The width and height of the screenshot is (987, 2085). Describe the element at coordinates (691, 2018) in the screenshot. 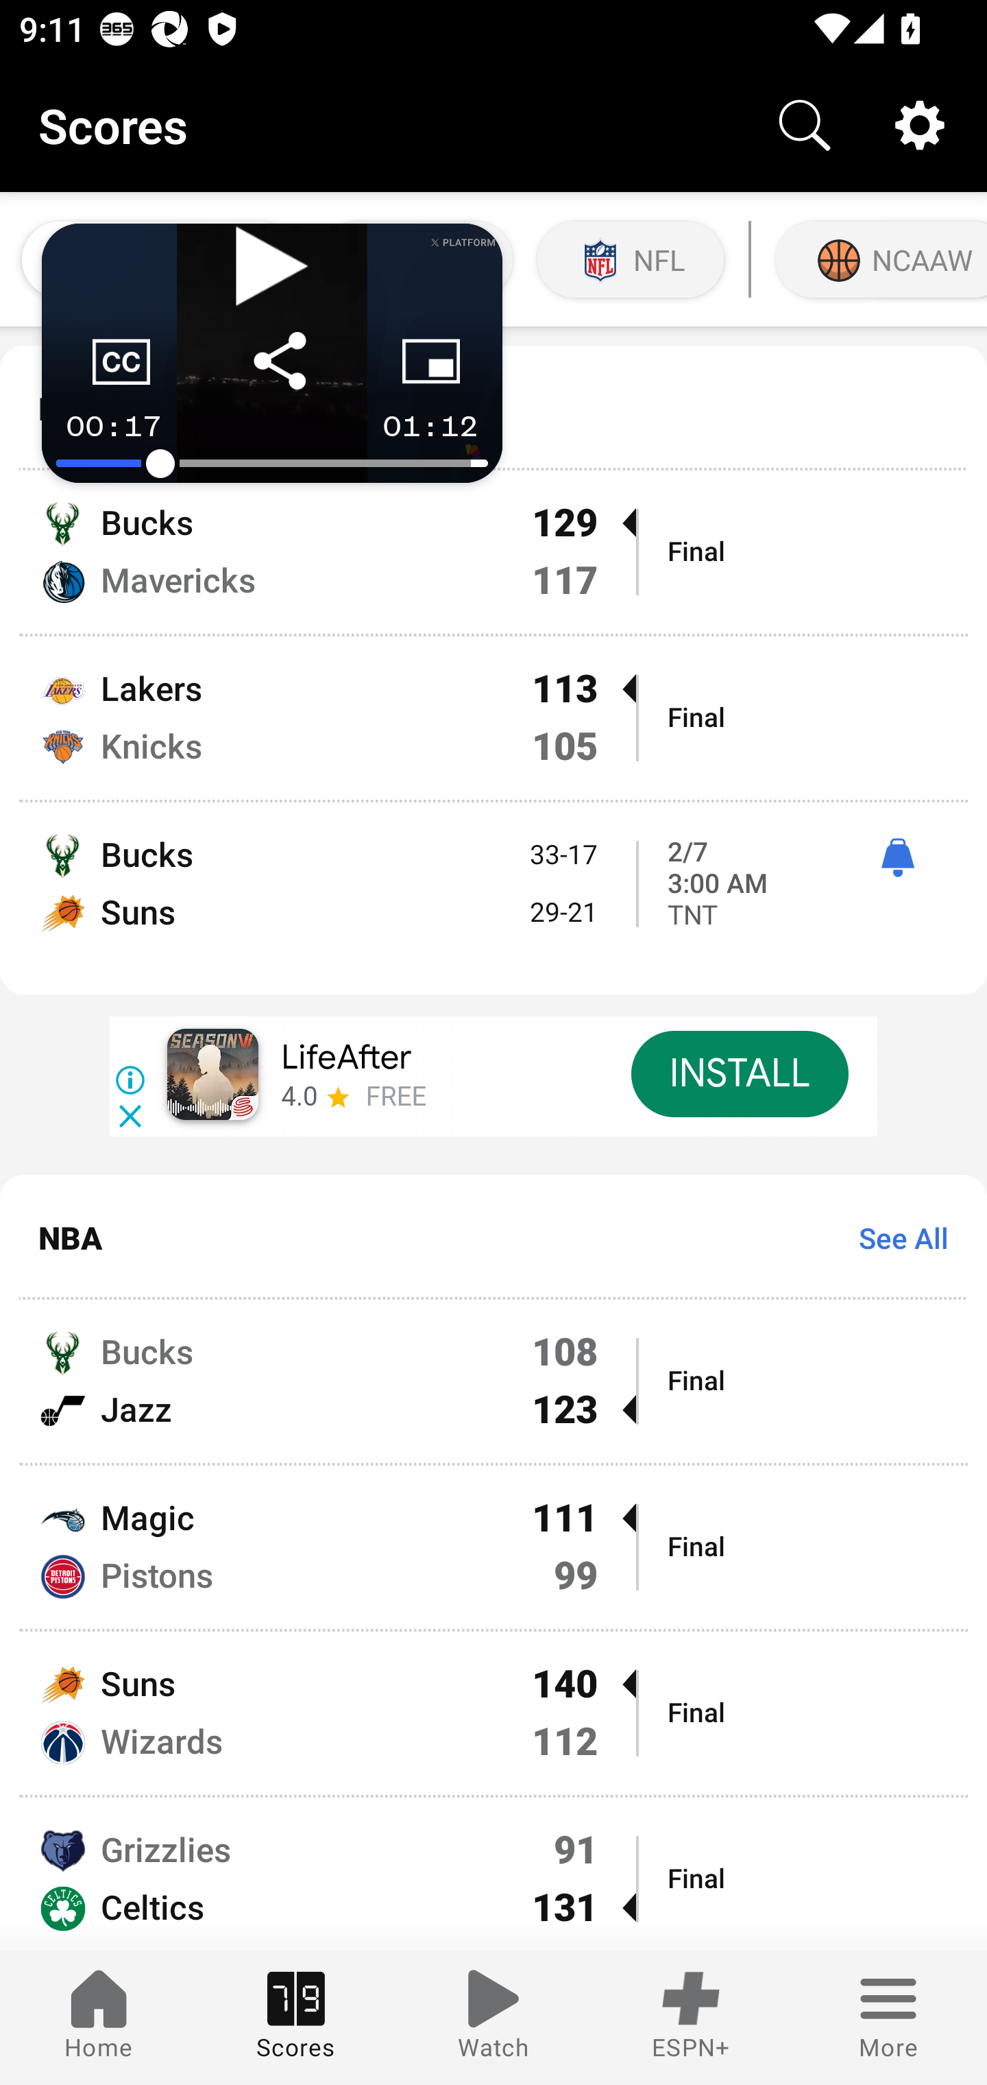

I see `ESPN+` at that location.